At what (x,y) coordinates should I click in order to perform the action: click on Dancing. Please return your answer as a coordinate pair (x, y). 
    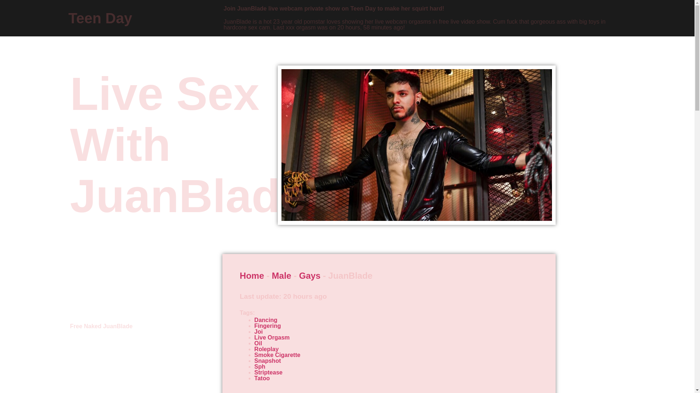
    Looking at the image, I should click on (266, 319).